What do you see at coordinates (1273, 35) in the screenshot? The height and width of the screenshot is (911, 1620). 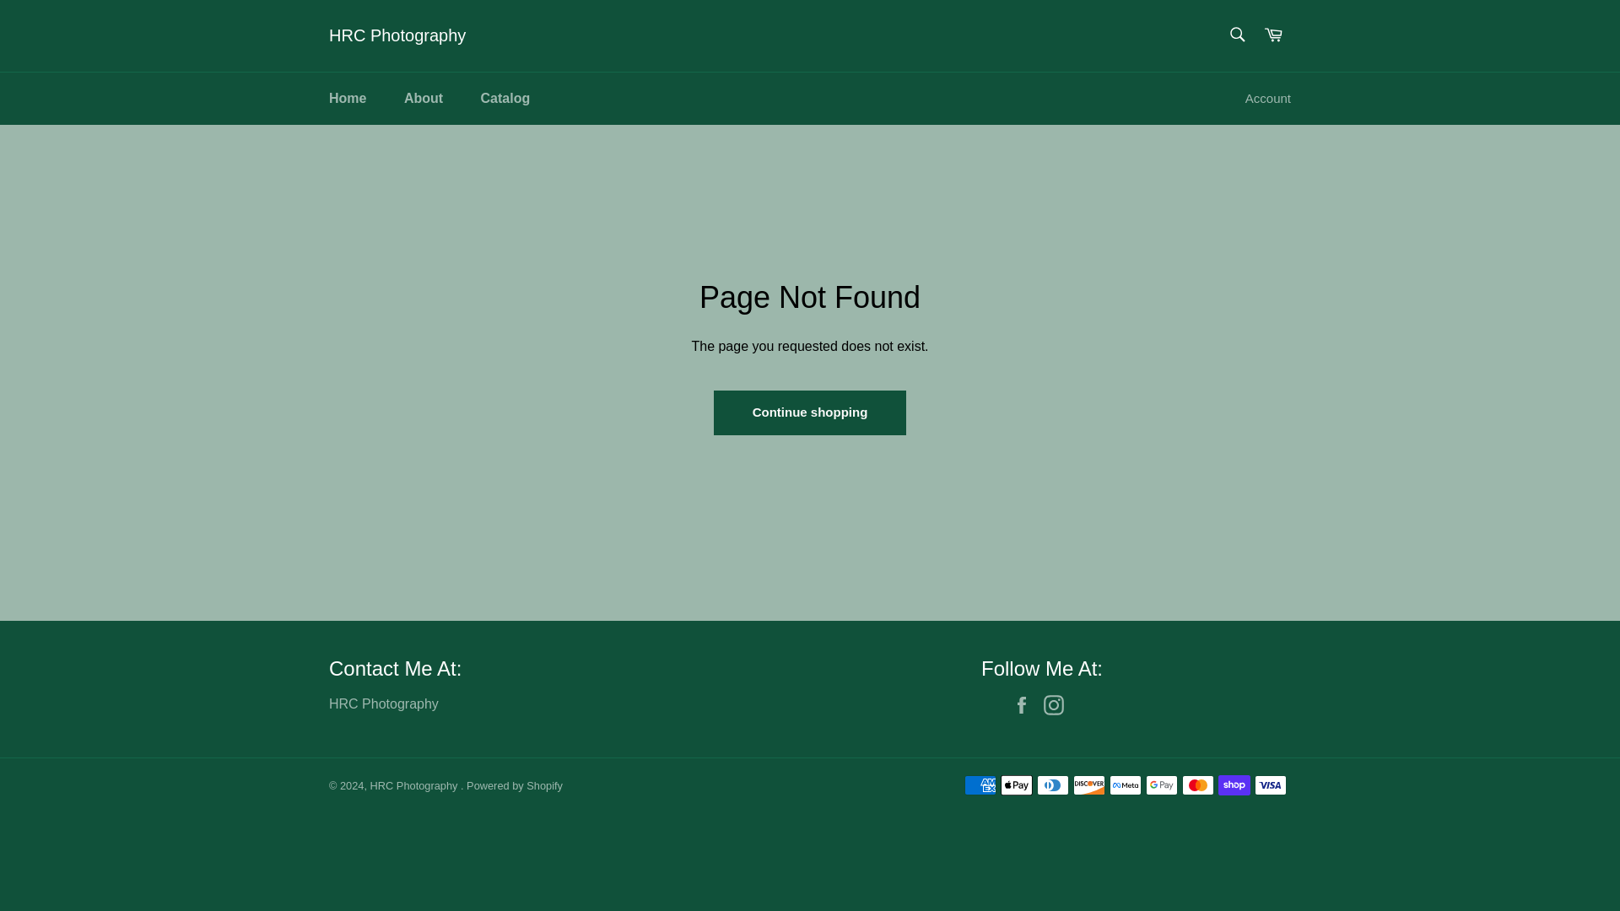 I see `Cart` at bounding box center [1273, 35].